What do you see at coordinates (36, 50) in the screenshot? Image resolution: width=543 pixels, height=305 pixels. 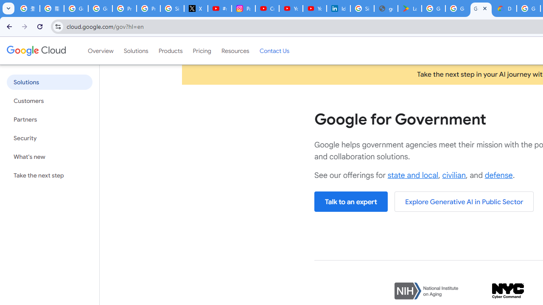 I see `Google Cloud` at bounding box center [36, 50].